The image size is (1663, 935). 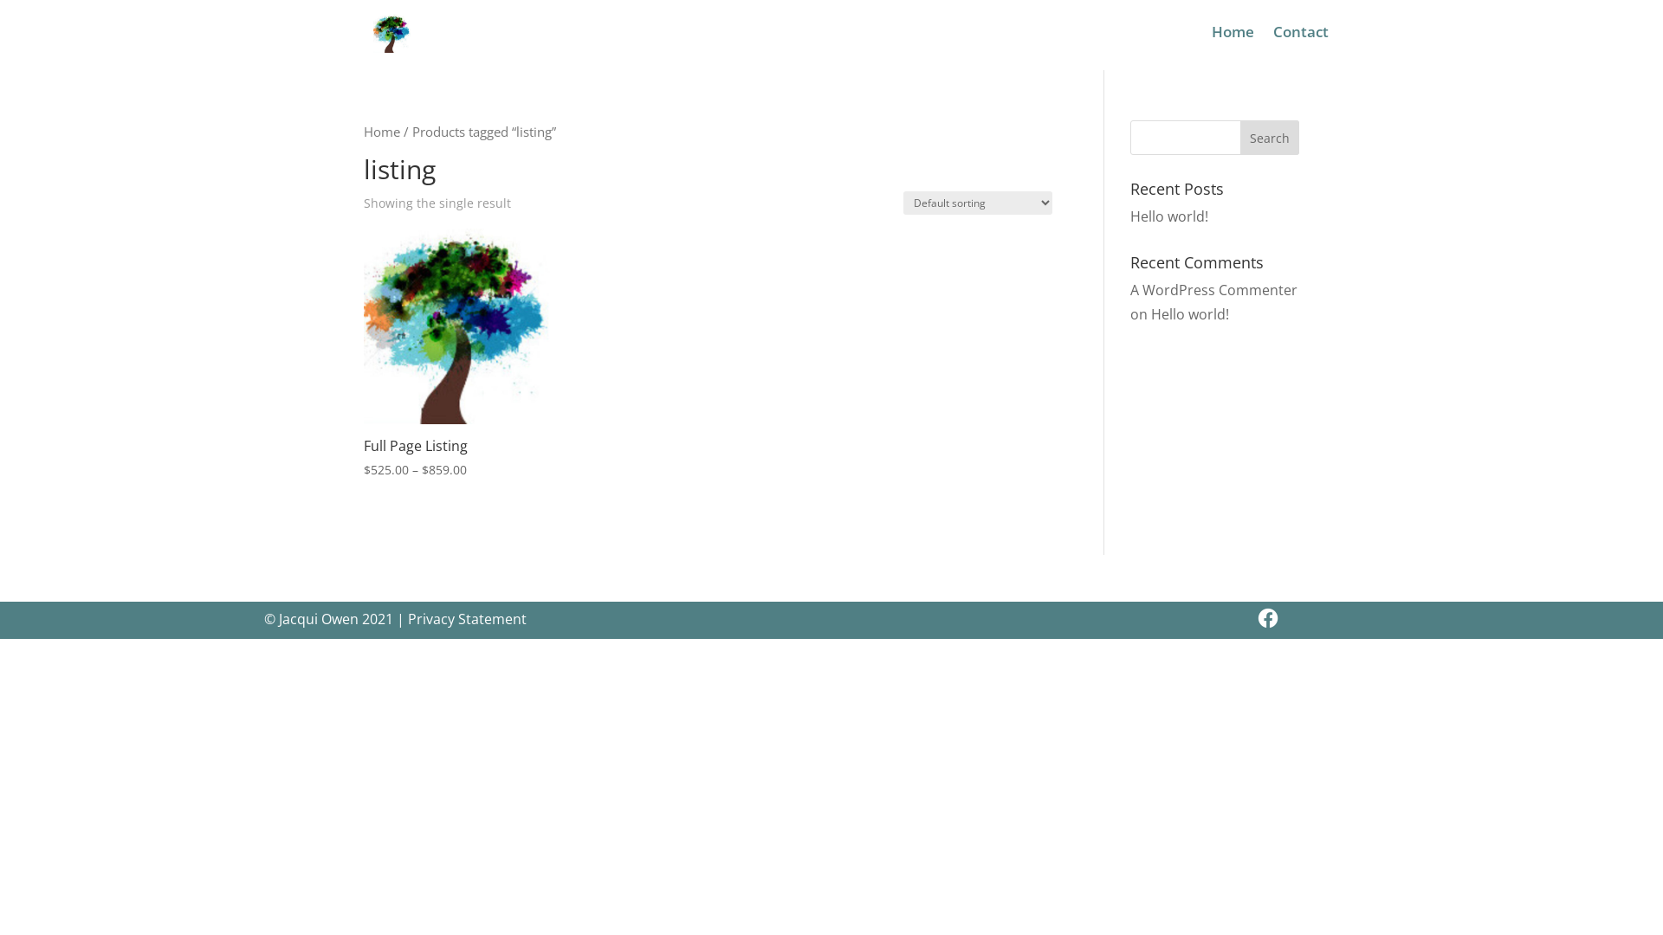 I want to click on Hello world!, so click(x=1190, y=313).